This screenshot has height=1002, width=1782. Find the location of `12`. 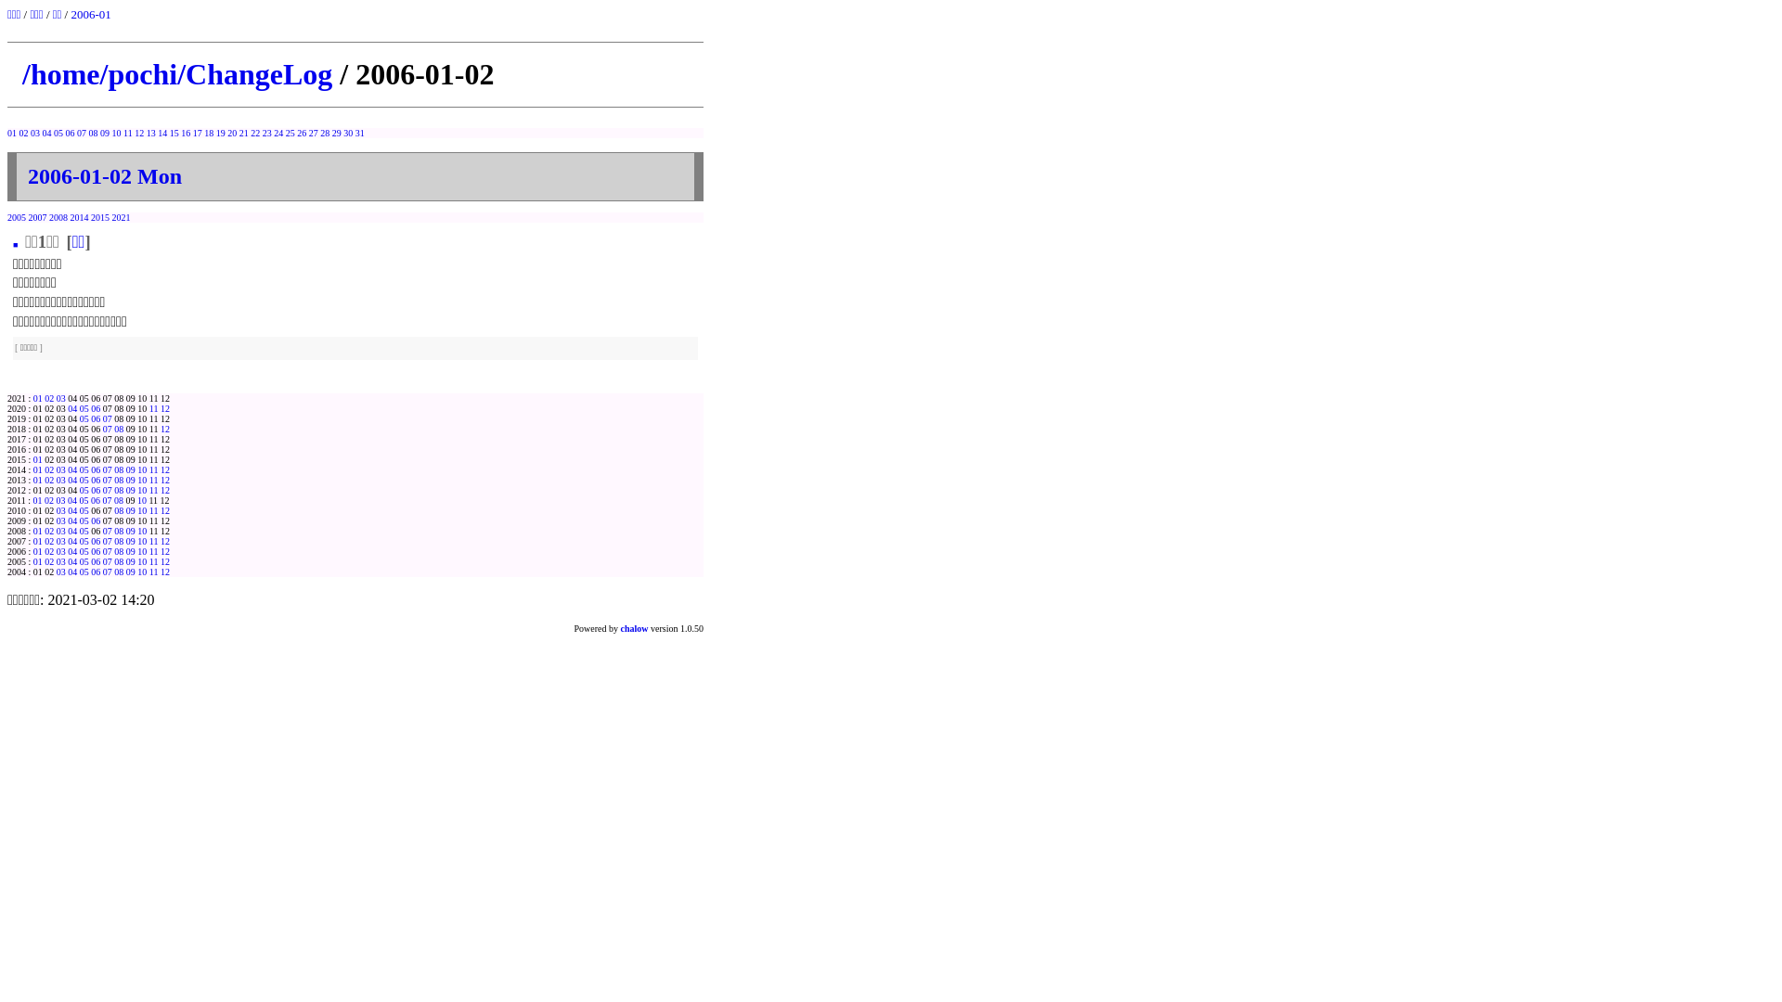

12 is located at coordinates (165, 510).